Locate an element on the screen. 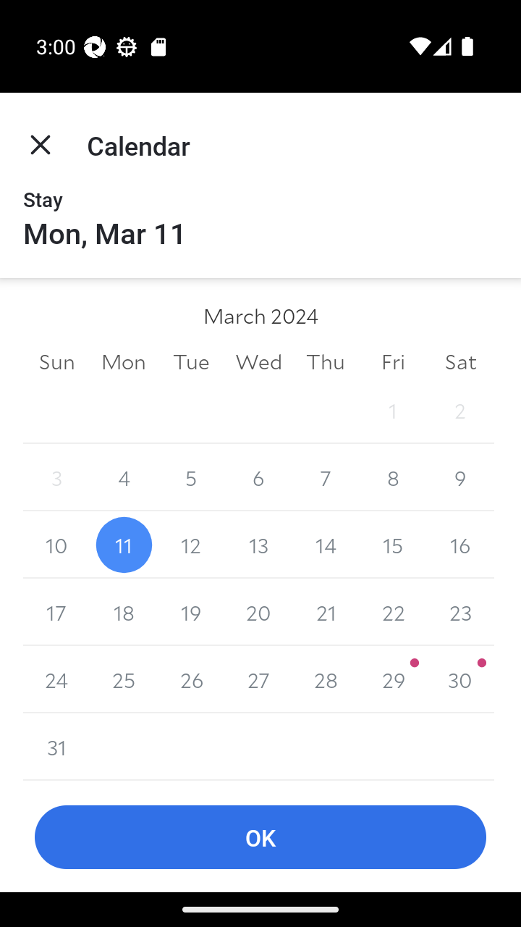 The height and width of the screenshot is (927, 521). 28 28 March 2024 is located at coordinates (326, 679).